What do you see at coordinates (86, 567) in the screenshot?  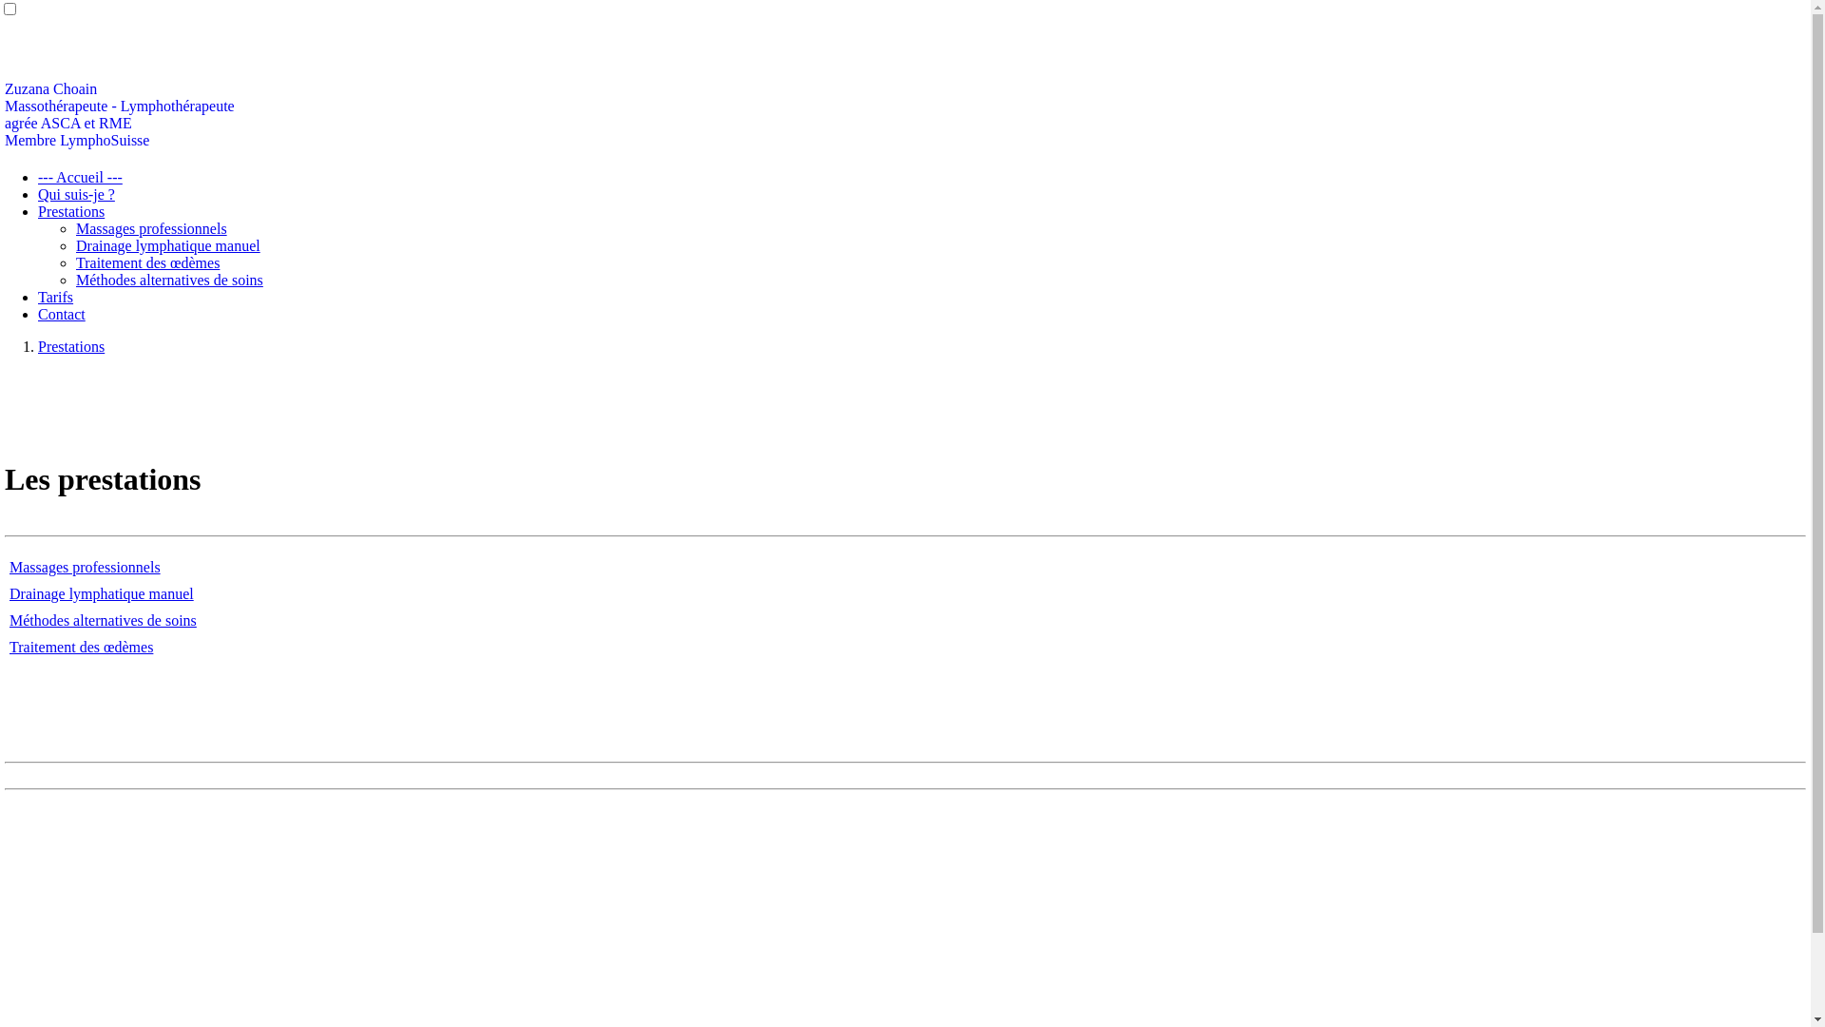 I see `Massages professionnels` at bounding box center [86, 567].